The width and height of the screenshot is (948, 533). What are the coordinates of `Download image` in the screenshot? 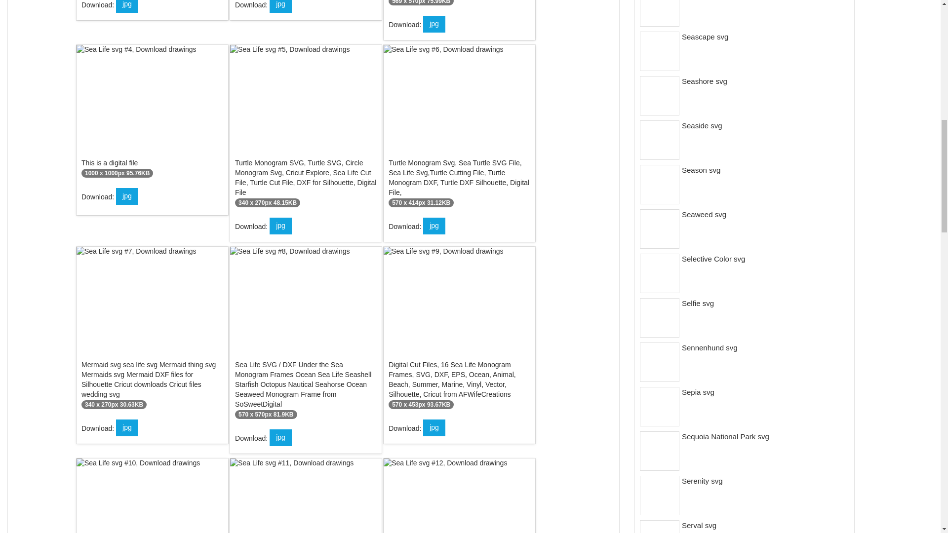 It's located at (280, 6).